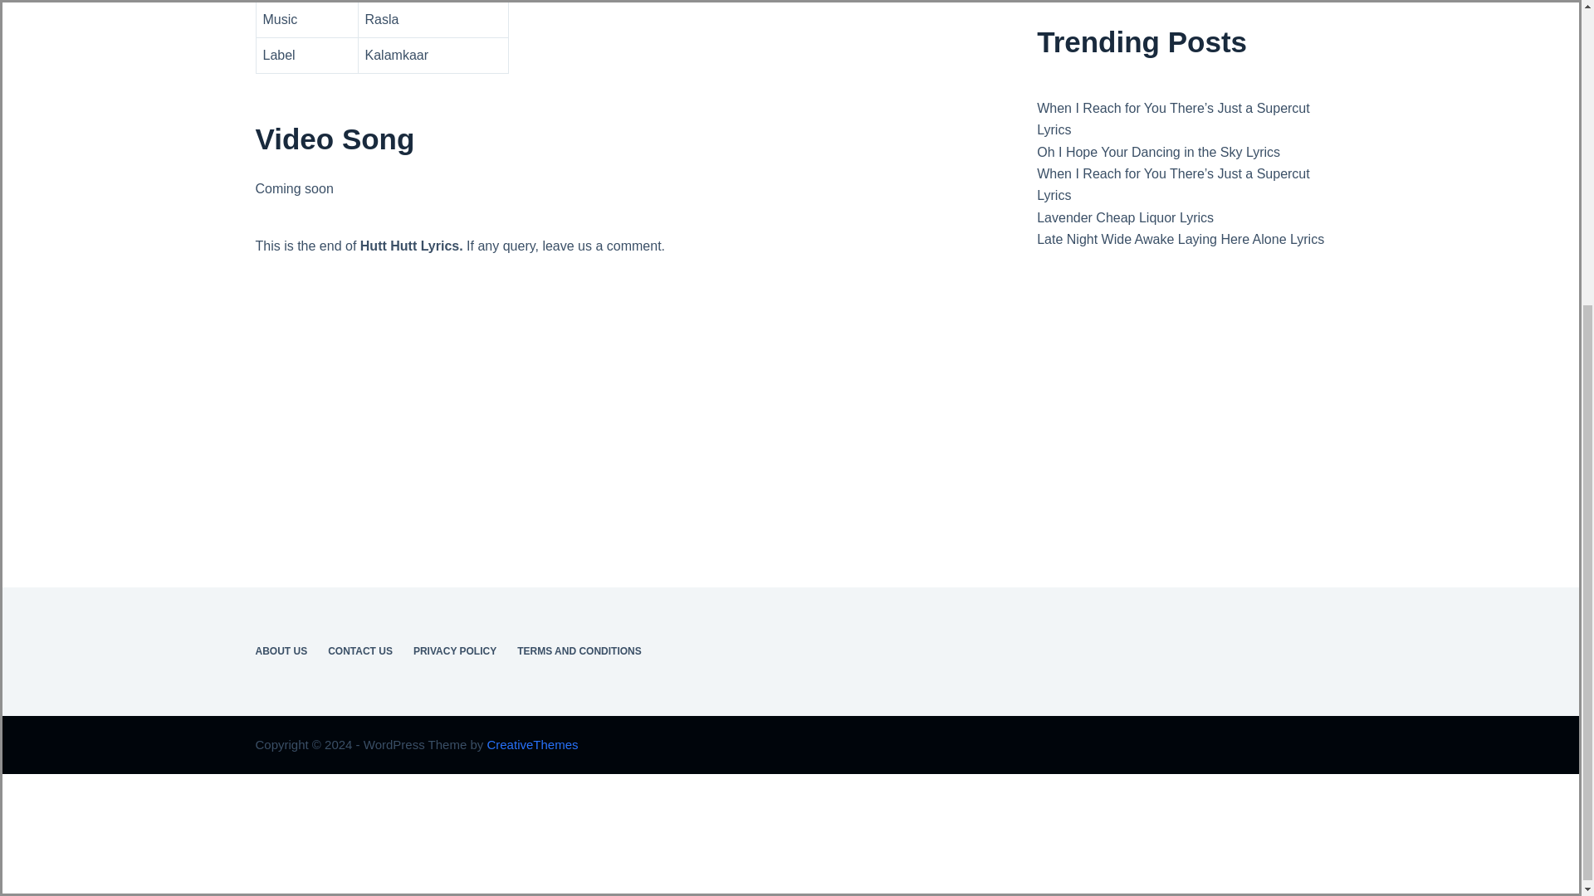 The height and width of the screenshot is (896, 1594). Describe the element at coordinates (579, 651) in the screenshot. I see `TERMS AND CONDITIONS` at that location.